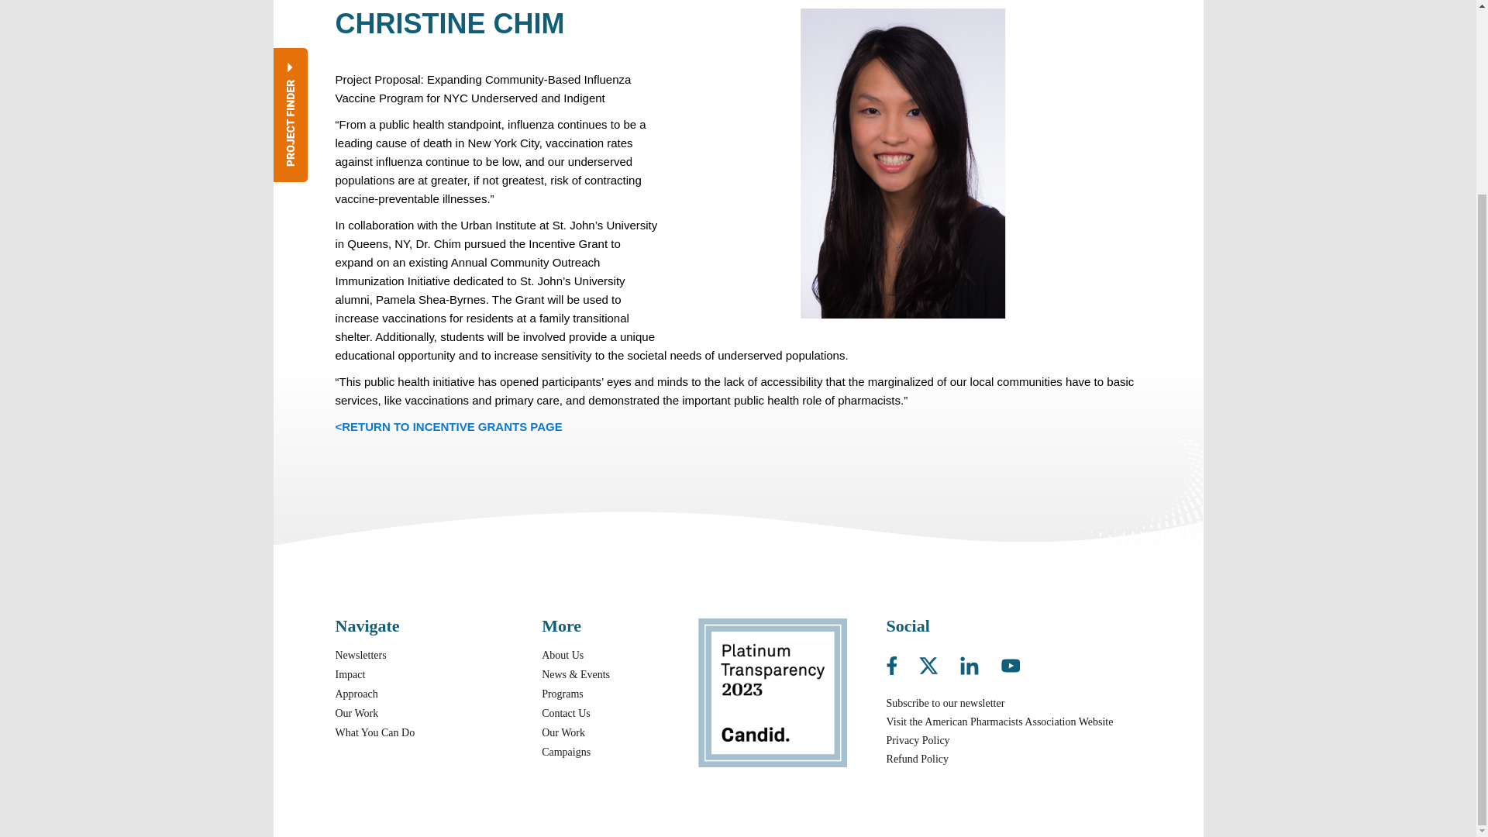 This screenshot has width=1488, height=837. Describe the element at coordinates (566, 713) in the screenshot. I see `Contact Us` at that location.